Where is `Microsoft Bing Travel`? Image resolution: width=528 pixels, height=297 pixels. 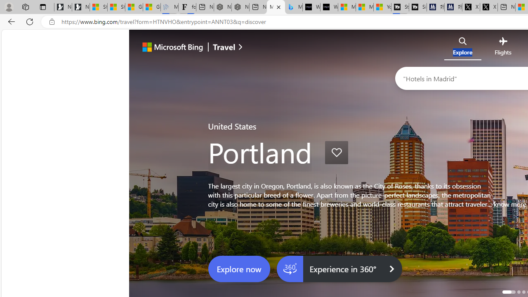 Microsoft Bing Travel is located at coordinates (276, 7).